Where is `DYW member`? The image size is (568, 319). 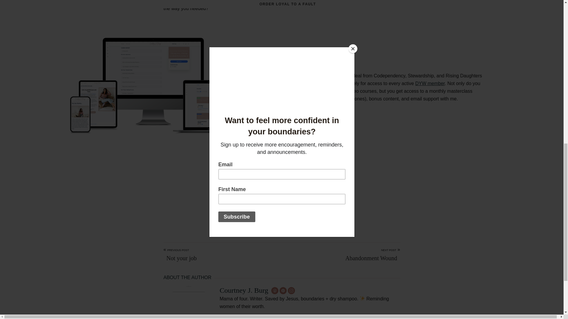 DYW member is located at coordinates (430, 83).